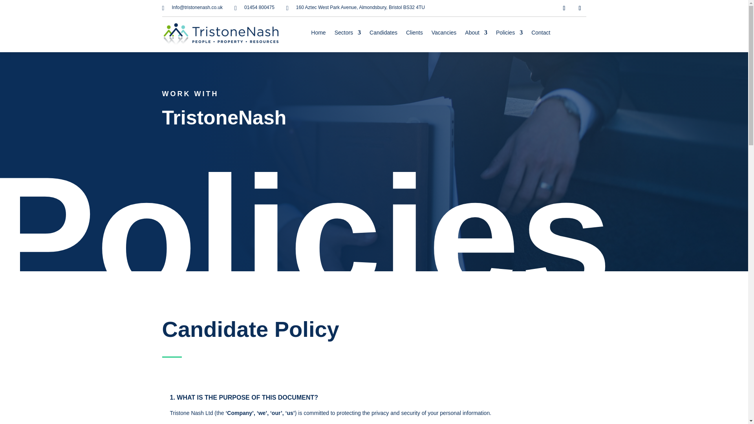 Image resolution: width=754 pixels, height=424 pixels. Describe the element at coordinates (383, 34) in the screenshot. I see `Candidates` at that location.